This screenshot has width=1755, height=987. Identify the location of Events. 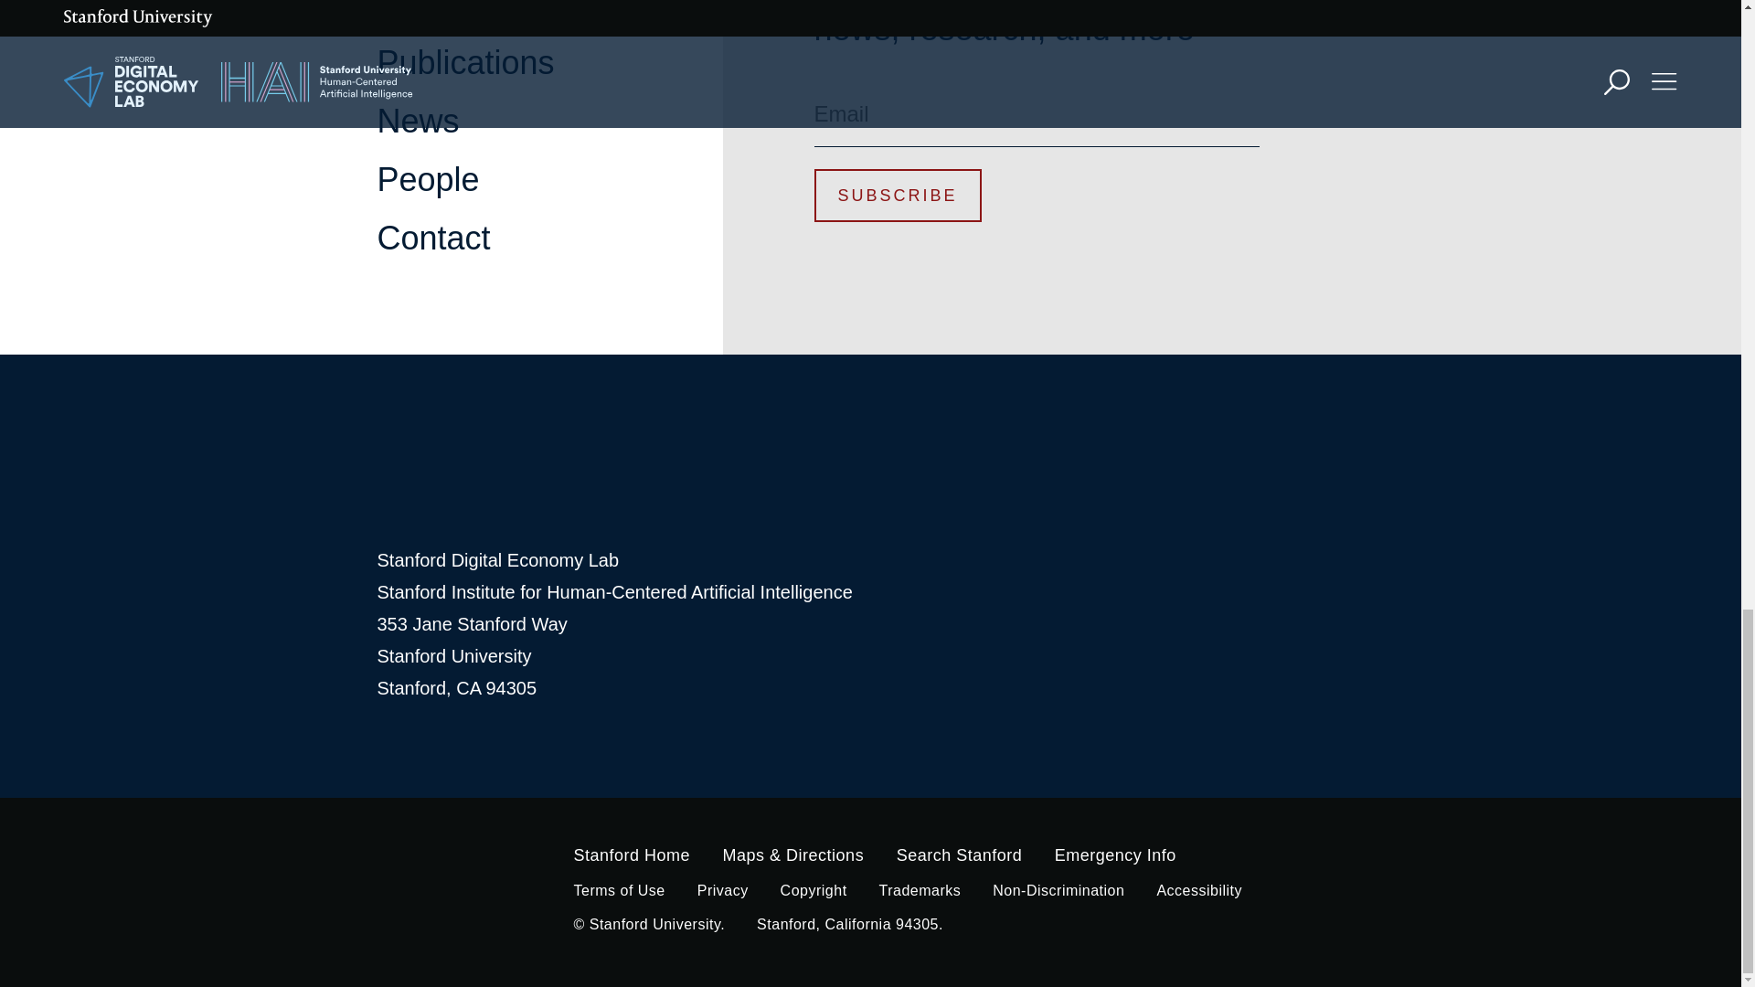
(427, 11).